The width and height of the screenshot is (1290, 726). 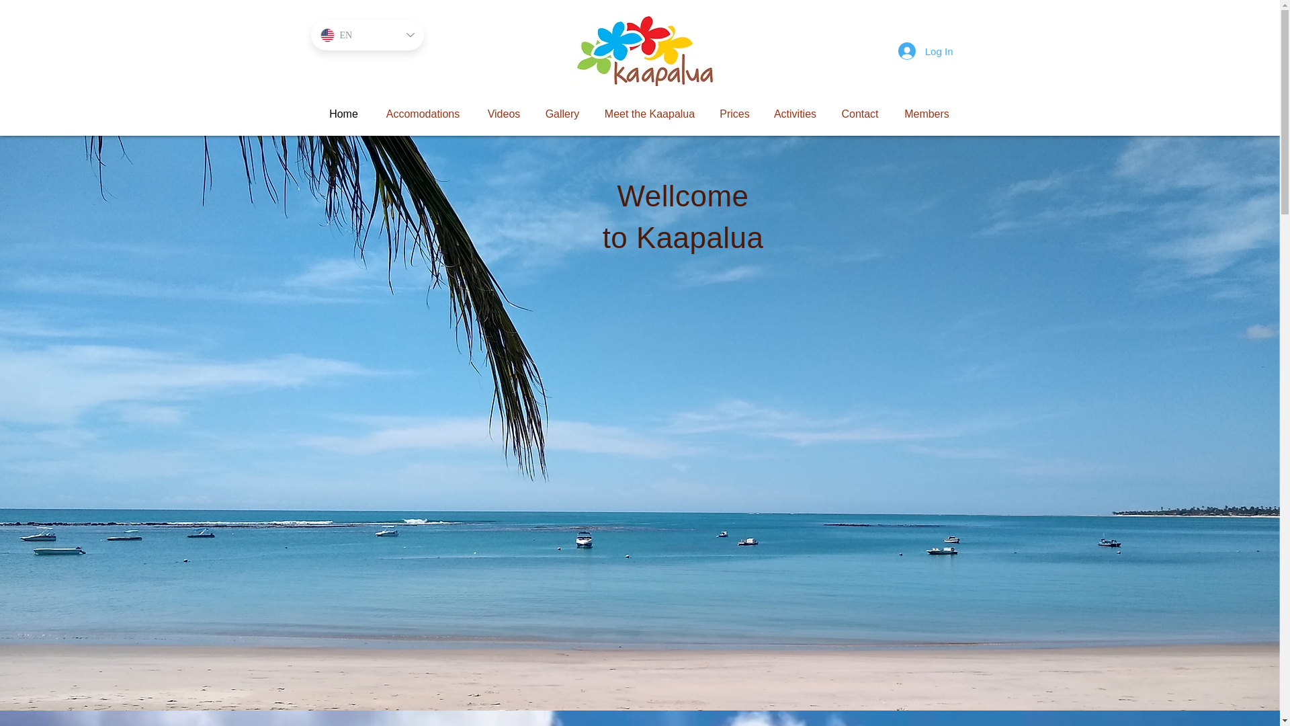 What do you see at coordinates (925, 51) in the screenshot?
I see `Log In` at bounding box center [925, 51].